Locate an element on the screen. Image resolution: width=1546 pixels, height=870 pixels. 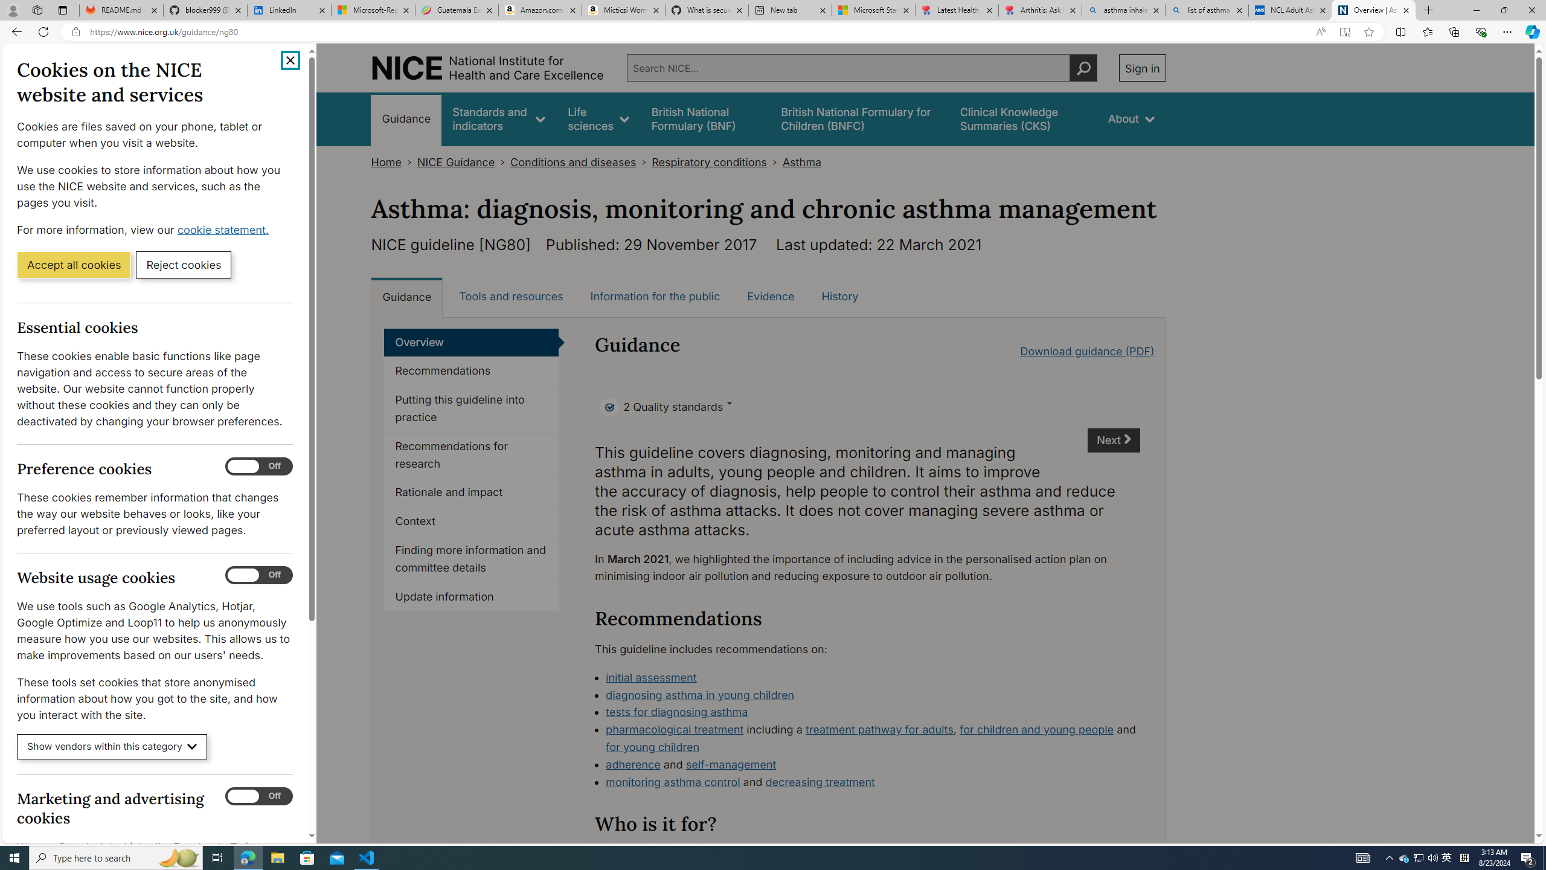
diagnosing asthma in young children is located at coordinates (700, 695).